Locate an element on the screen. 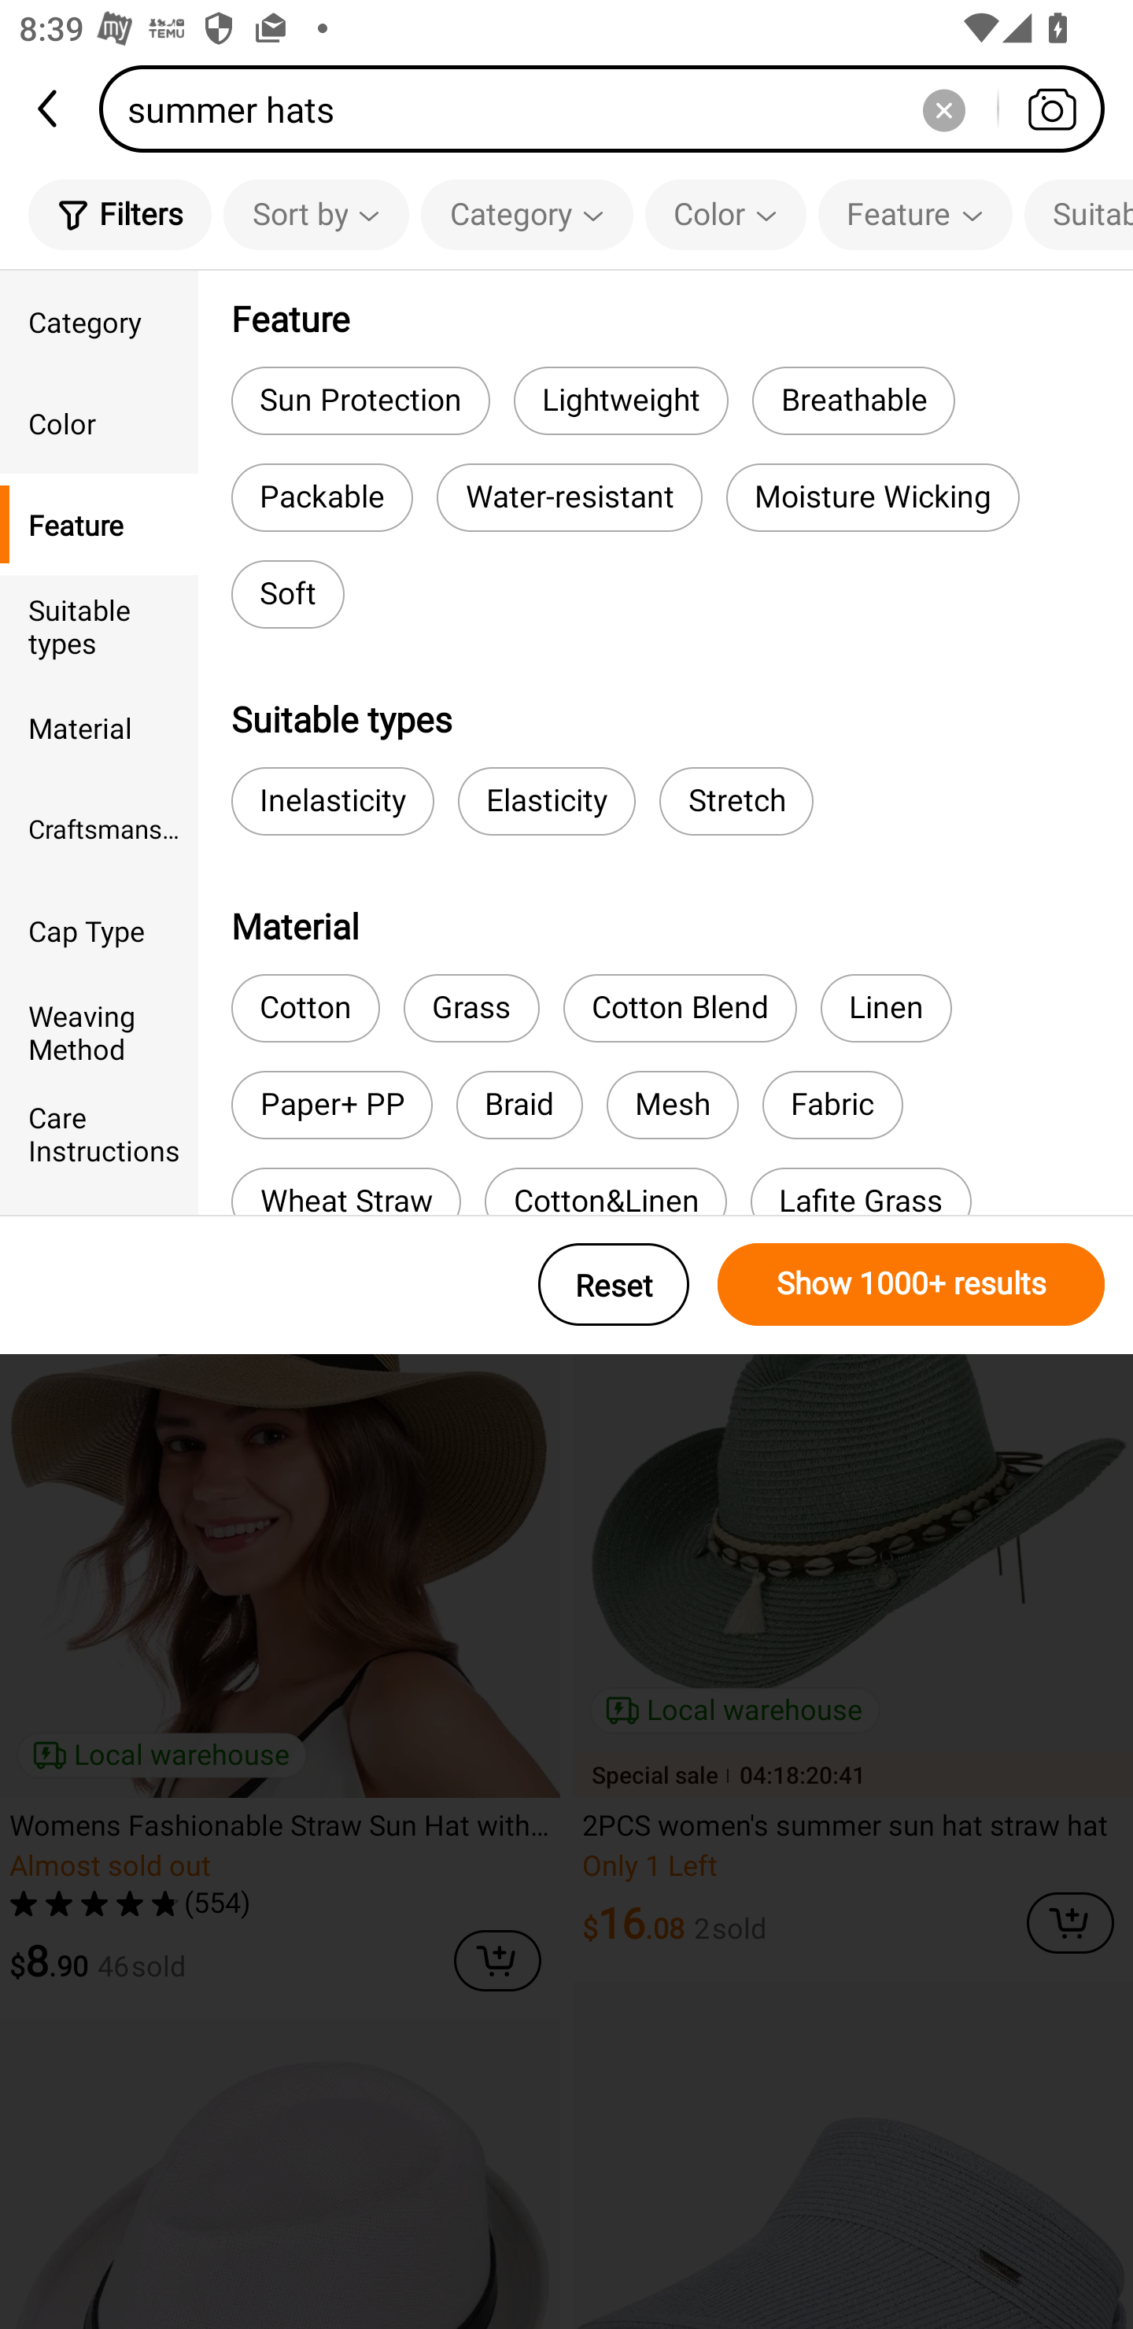 Image resolution: width=1133 pixels, height=2329 pixels. Linen is located at coordinates (886, 1009).